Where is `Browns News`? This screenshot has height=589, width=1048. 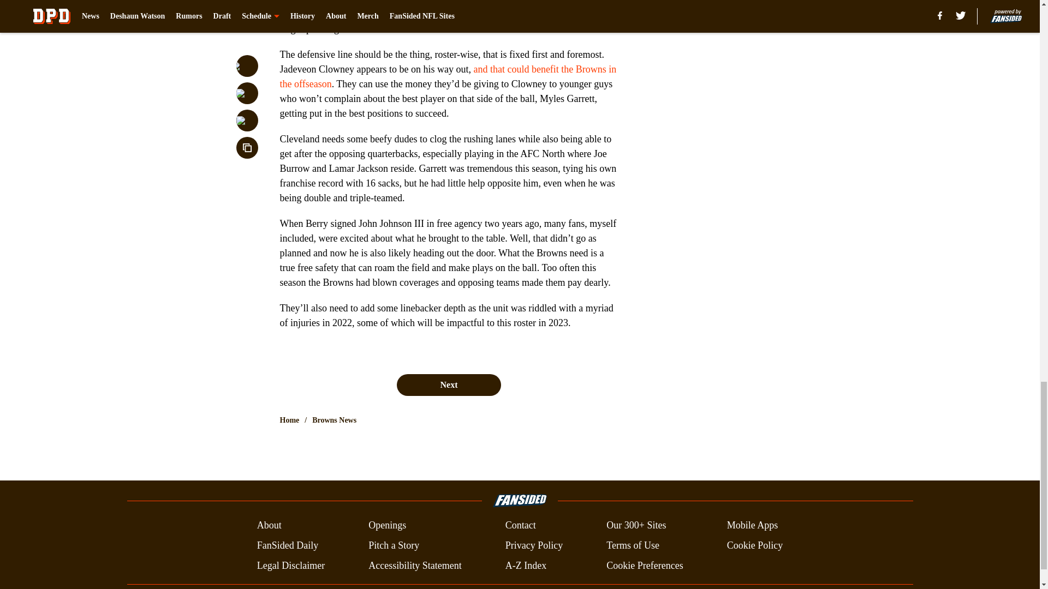
Browns News is located at coordinates (334, 420).